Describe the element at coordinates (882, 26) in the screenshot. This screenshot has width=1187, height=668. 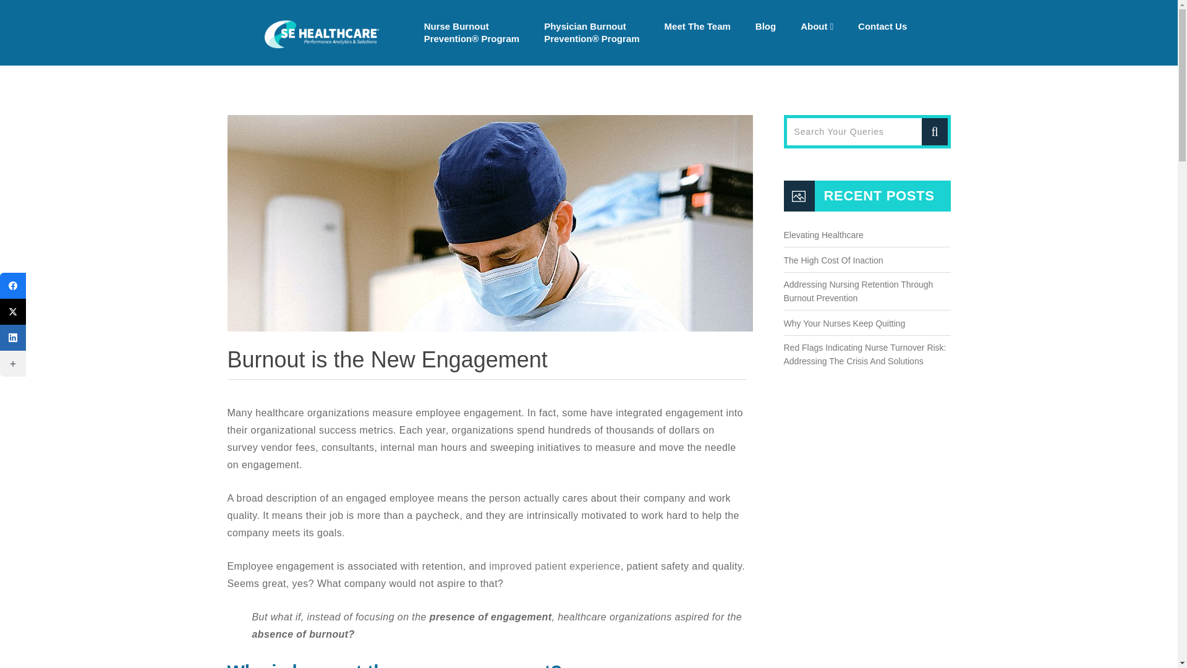
I see `Contact Us` at that location.